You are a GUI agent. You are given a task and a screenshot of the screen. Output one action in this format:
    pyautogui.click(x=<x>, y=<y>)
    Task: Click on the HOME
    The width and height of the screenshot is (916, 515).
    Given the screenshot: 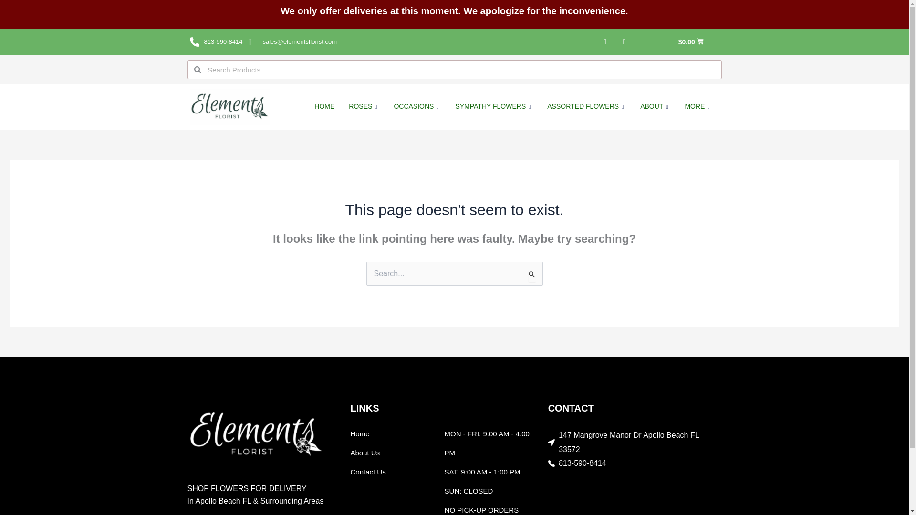 What is the action you would take?
    pyautogui.click(x=324, y=107)
    